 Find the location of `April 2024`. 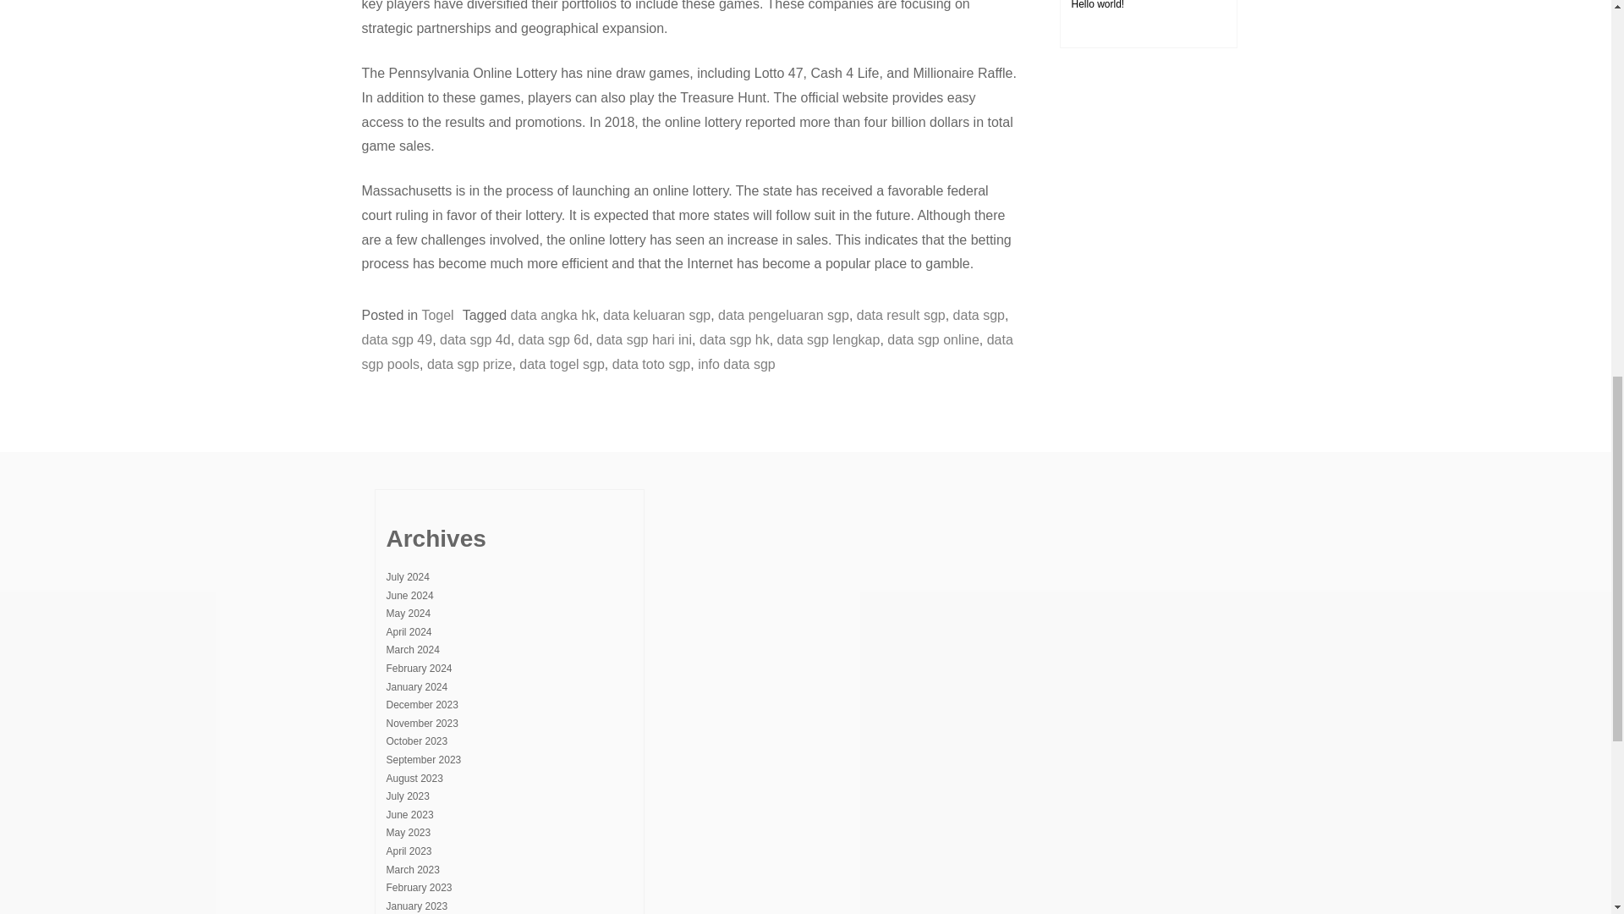

April 2024 is located at coordinates (409, 631).